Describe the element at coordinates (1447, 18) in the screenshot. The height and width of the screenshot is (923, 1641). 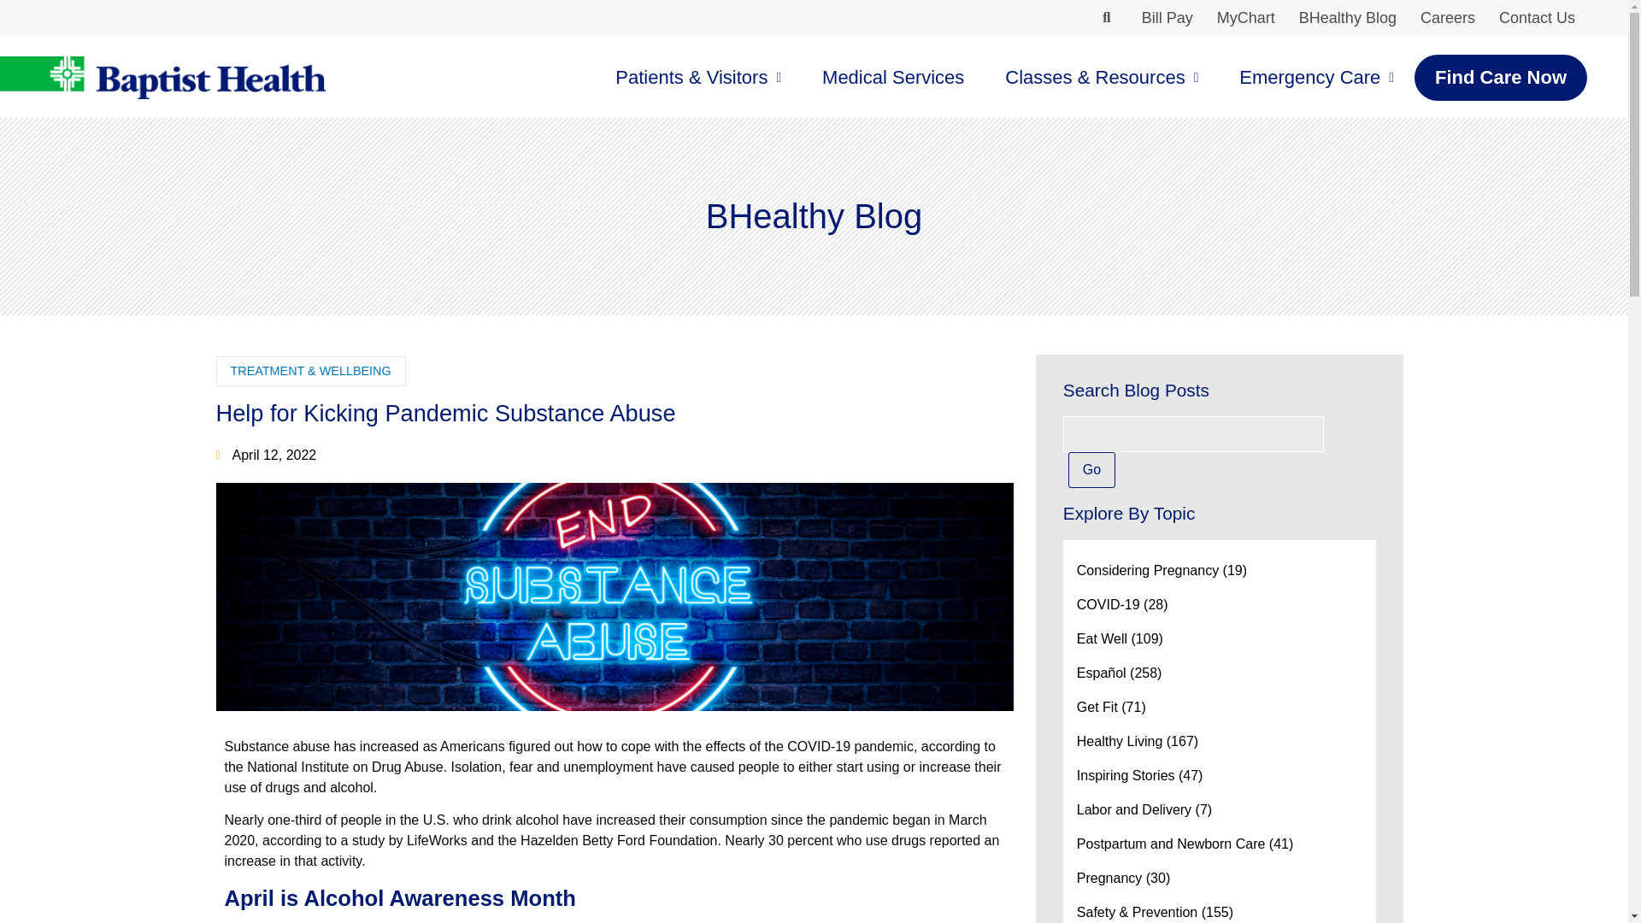
I see `Careers` at that location.